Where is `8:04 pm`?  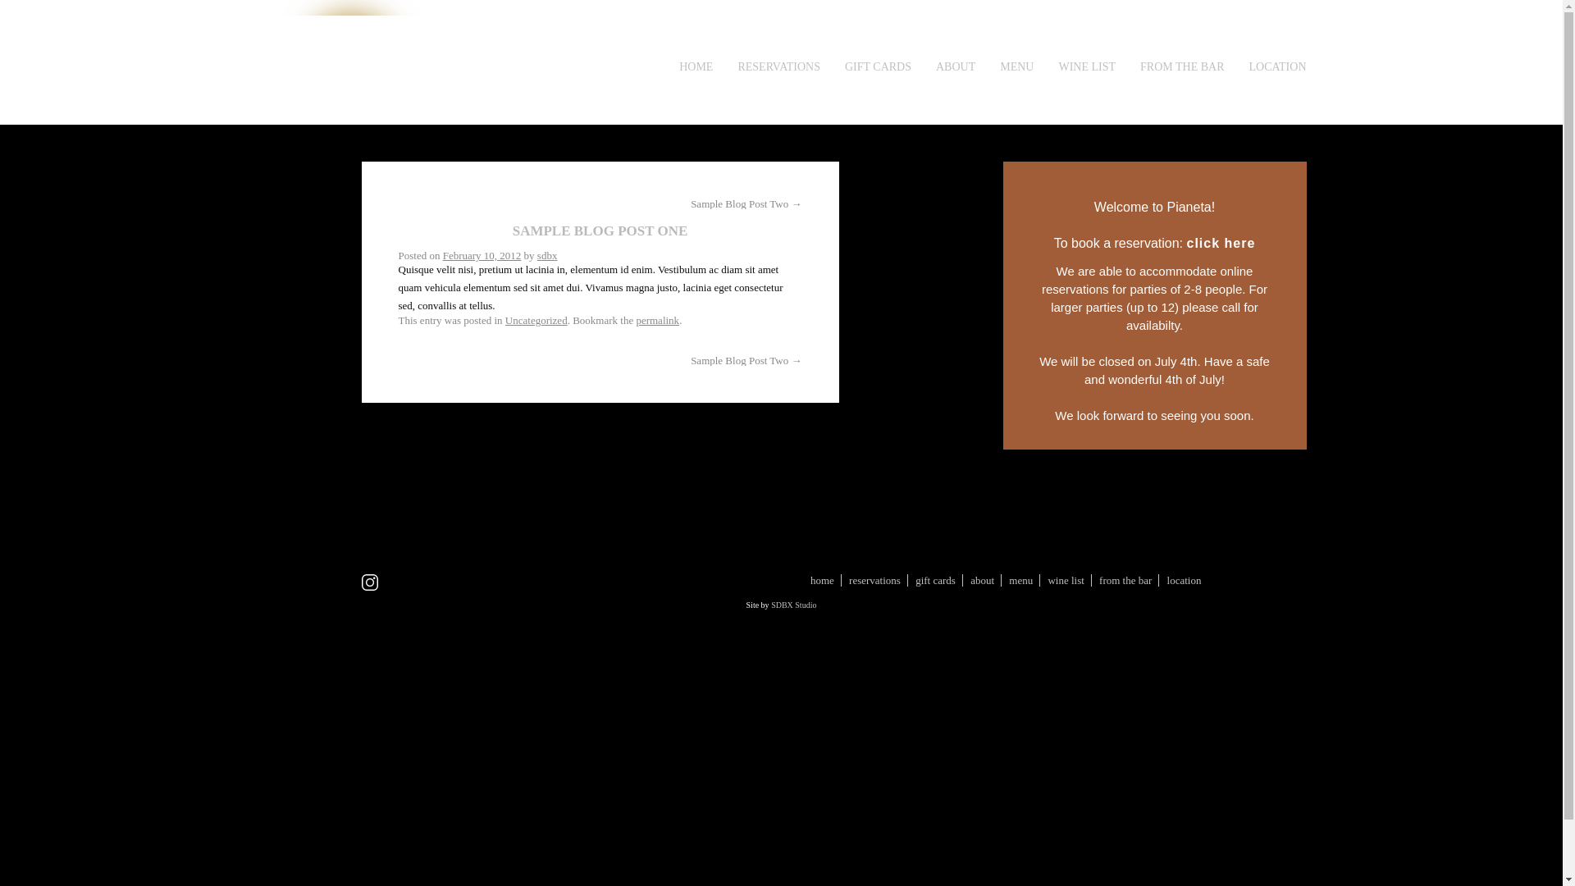 8:04 pm is located at coordinates (482, 254).